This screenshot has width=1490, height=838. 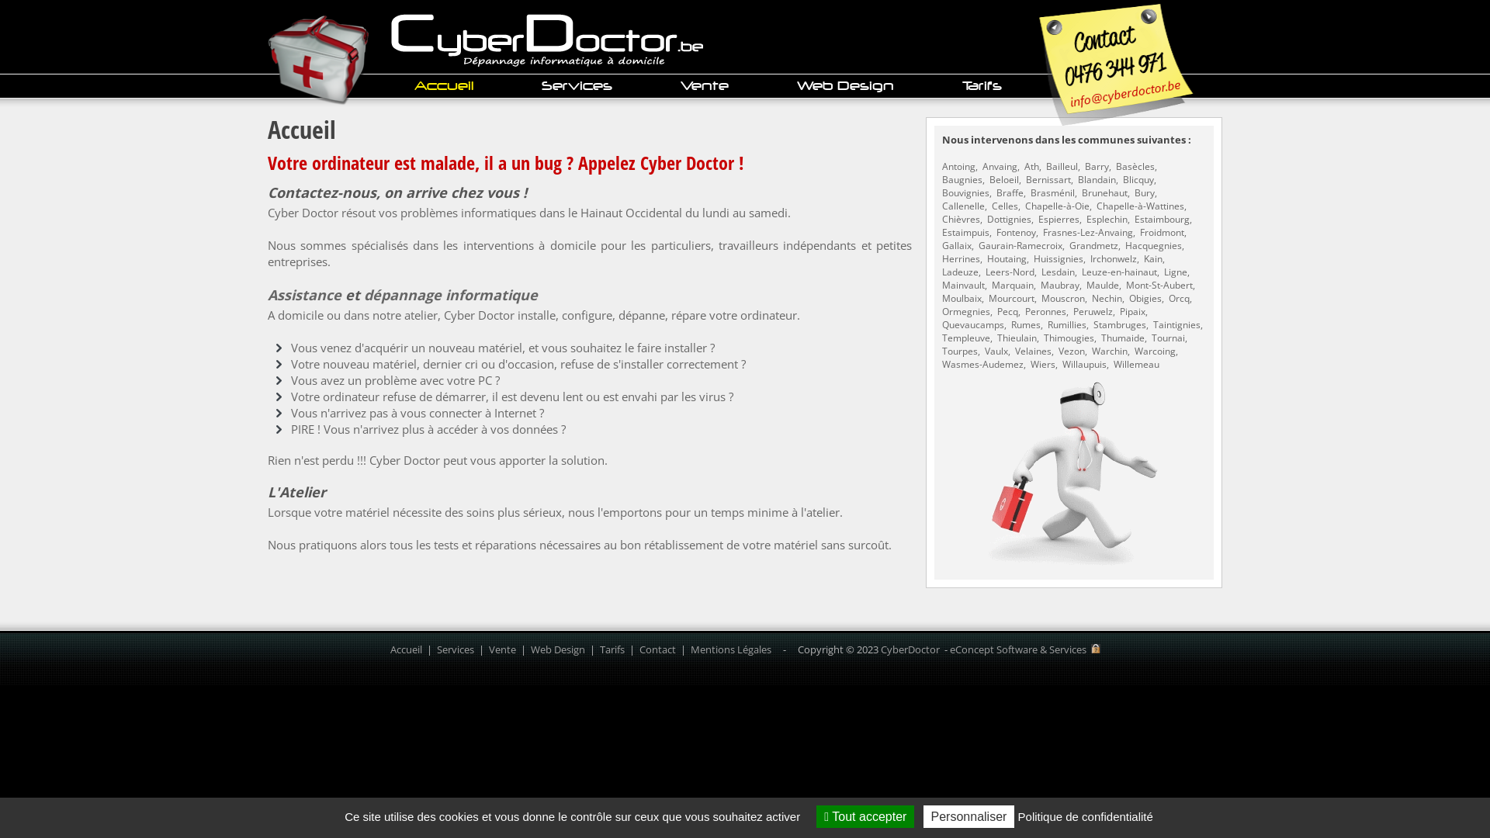 I want to click on Tarifs, so click(x=982, y=85).